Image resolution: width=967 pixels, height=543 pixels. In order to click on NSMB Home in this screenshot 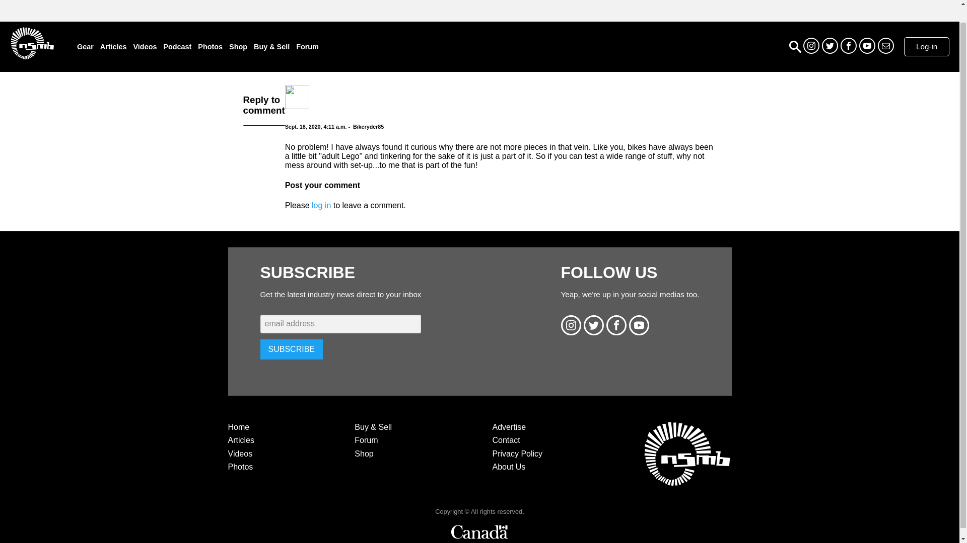, I will do `click(32, 43)`.